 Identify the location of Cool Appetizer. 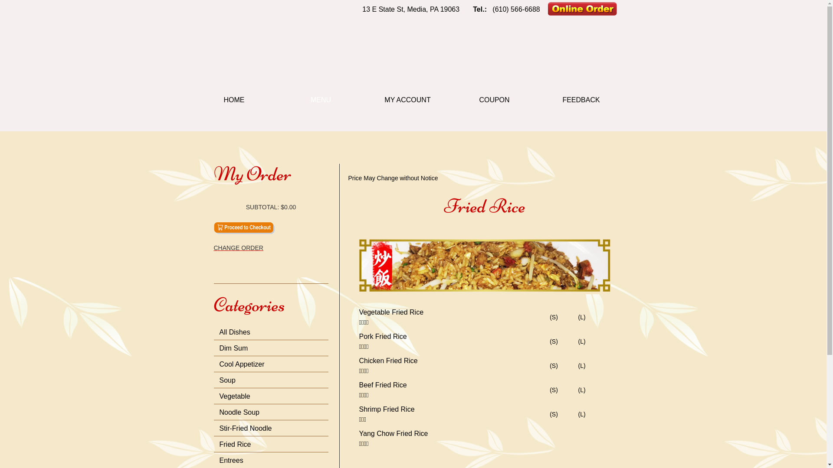
(242, 364).